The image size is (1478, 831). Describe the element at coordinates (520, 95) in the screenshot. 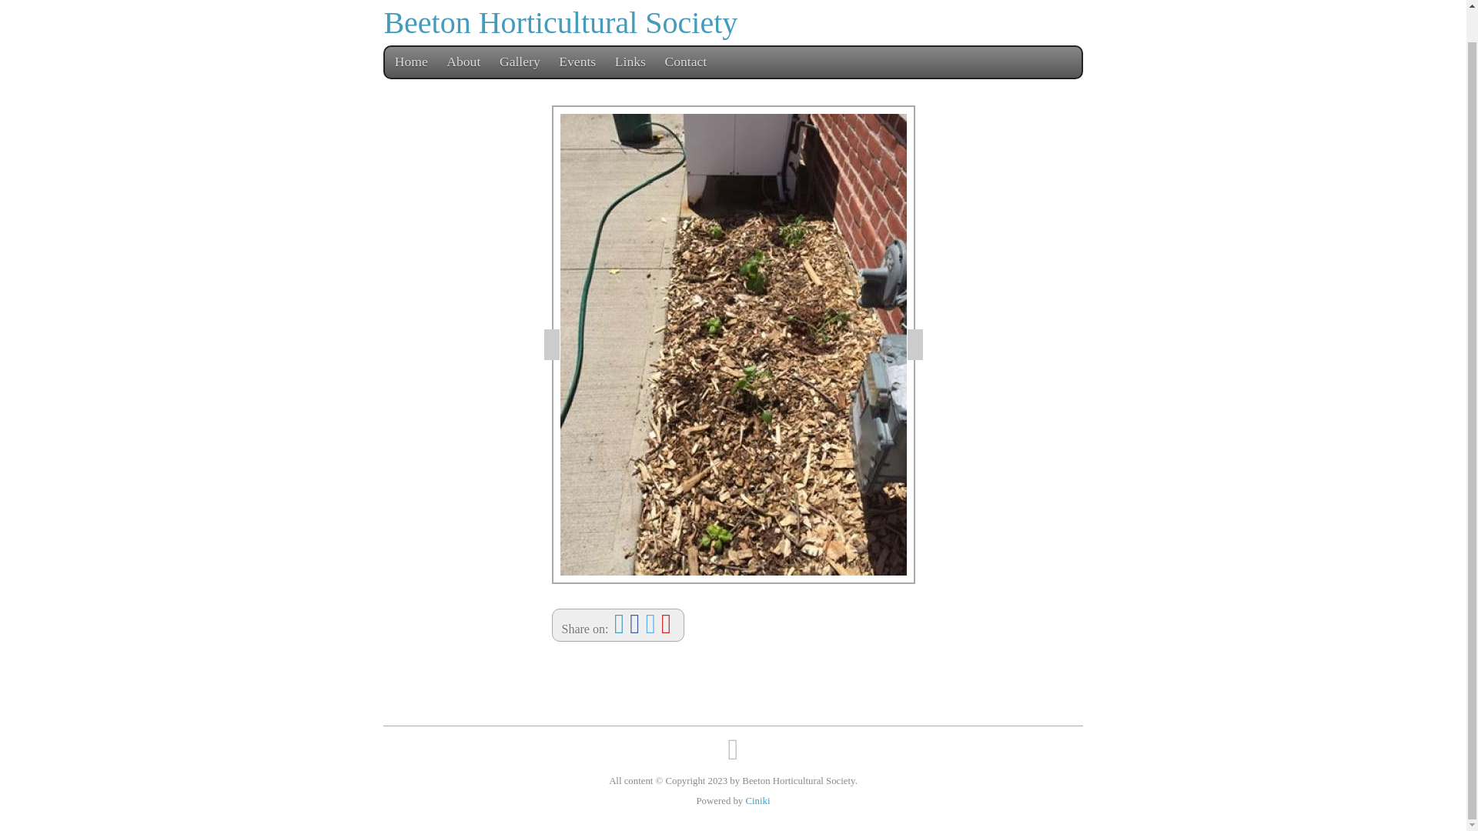

I see `Gallery` at that location.